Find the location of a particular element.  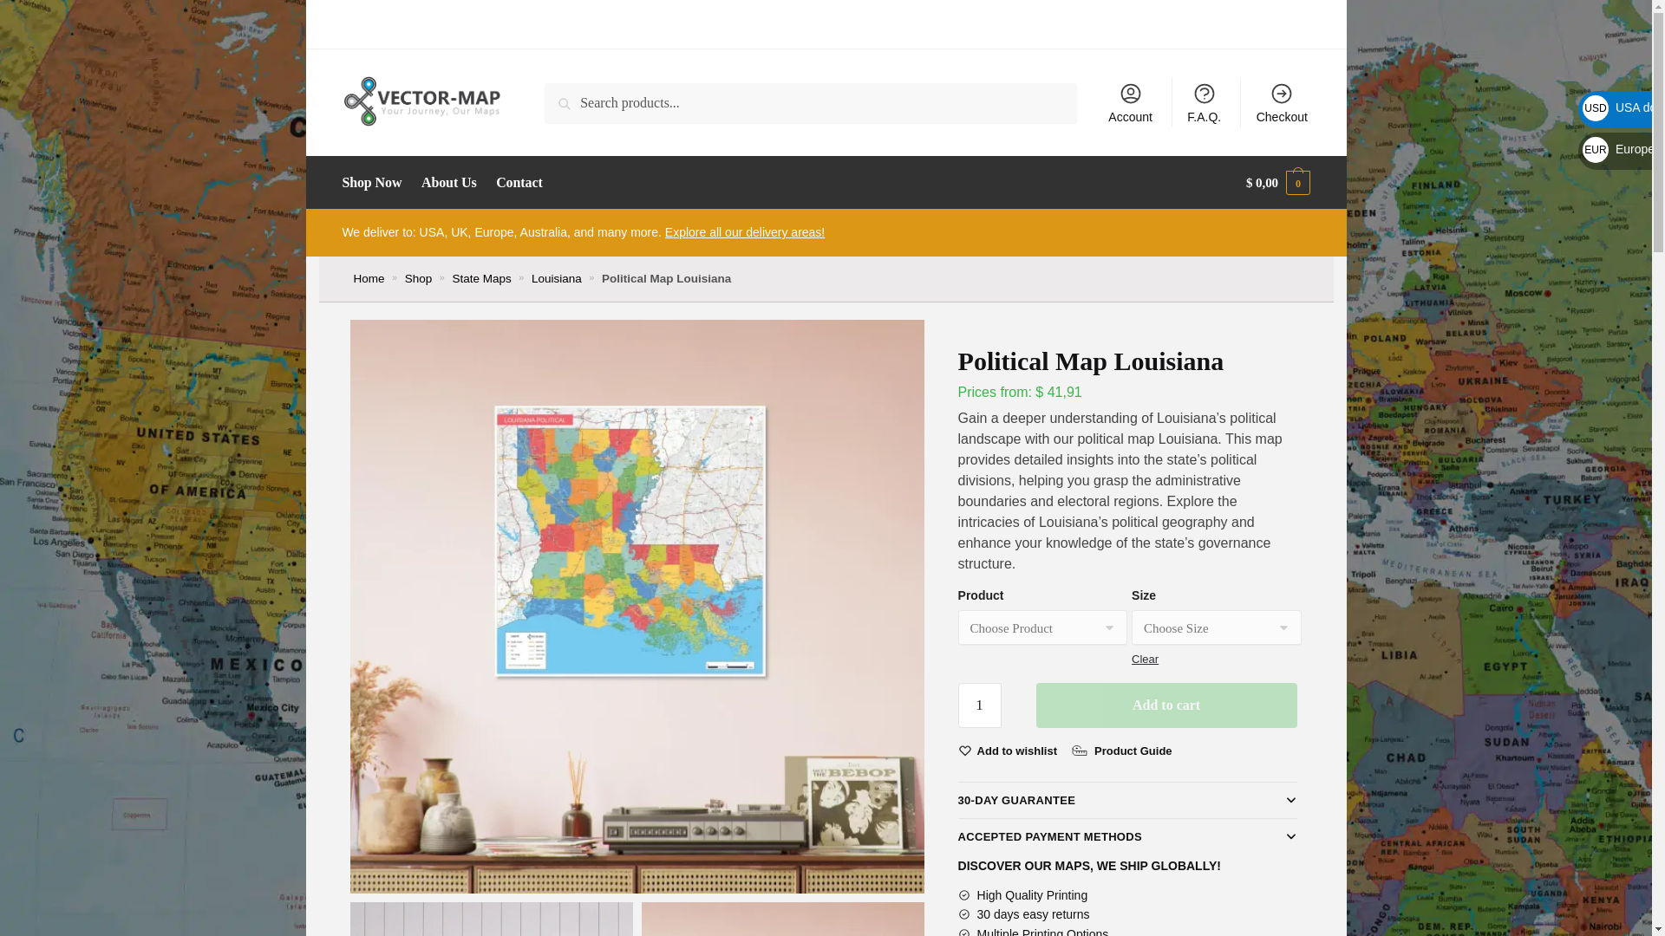

Contact is located at coordinates (519, 182).